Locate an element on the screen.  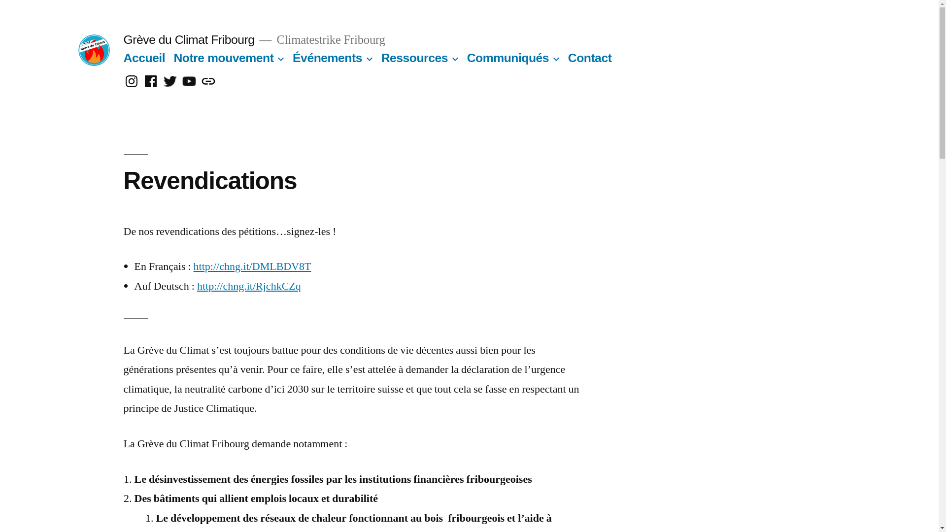
http://chng.it/DMLBDV8T is located at coordinates (252, 266).